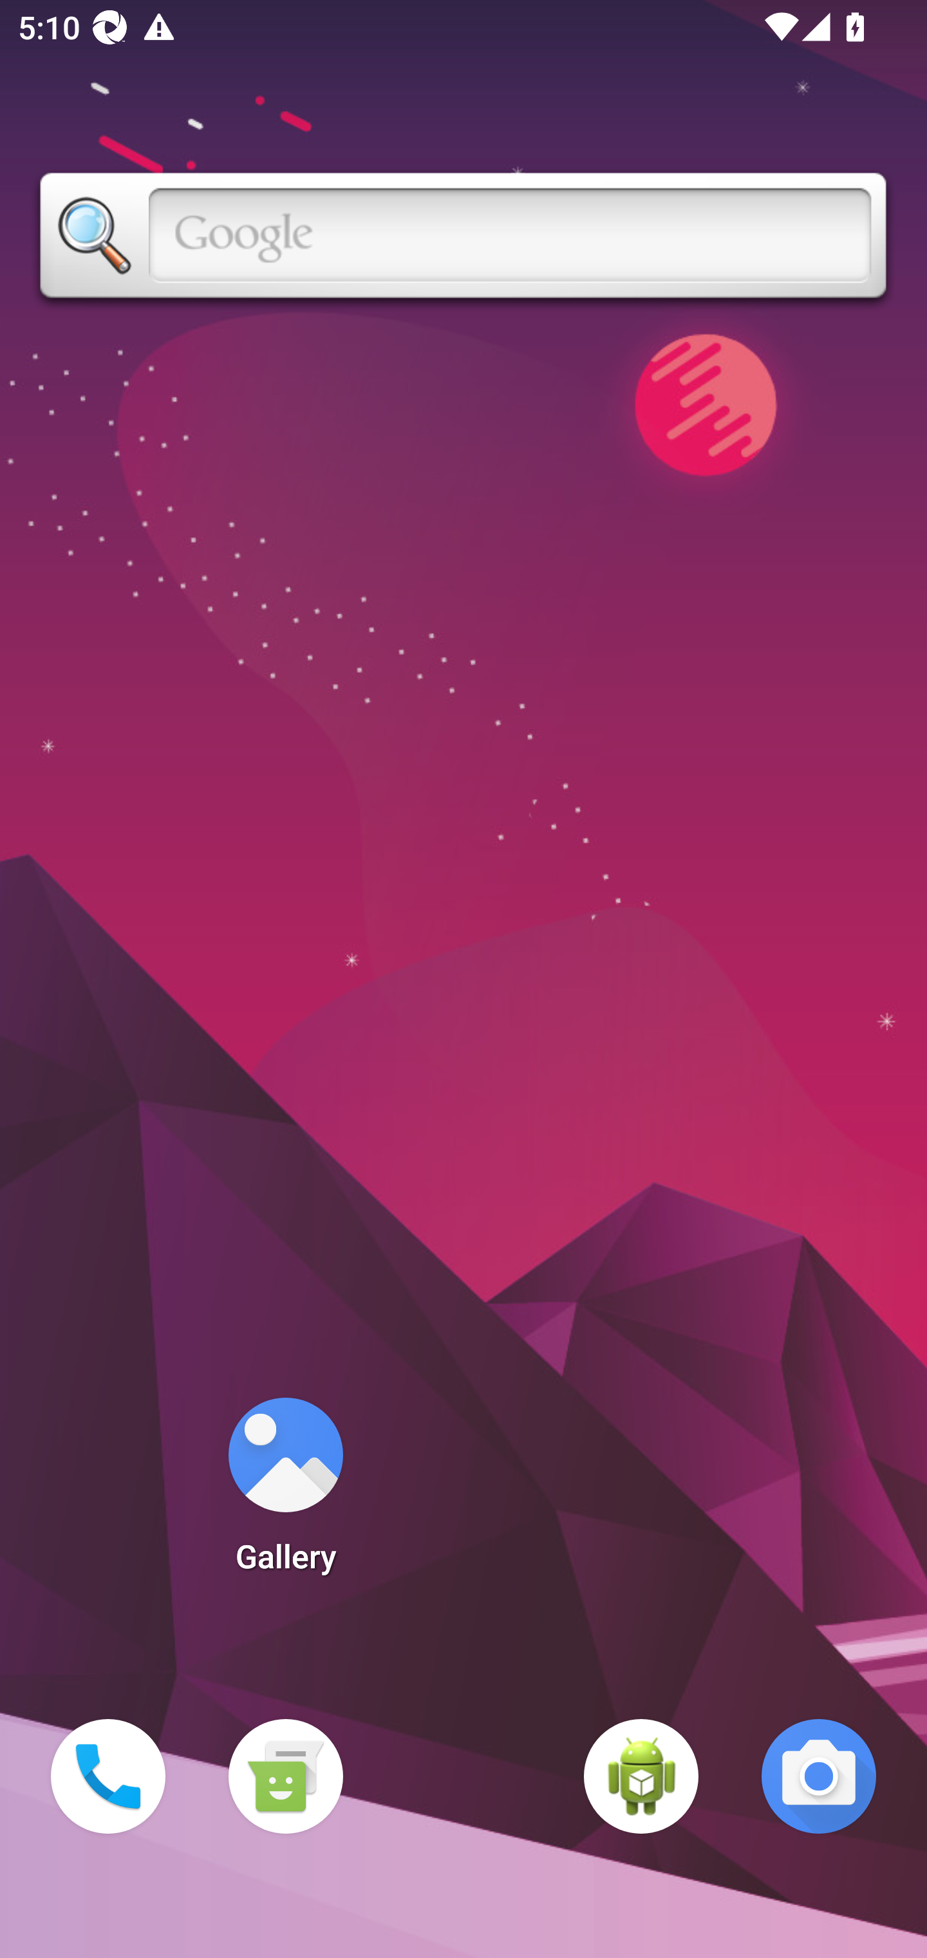 Image resolution: width=927 pixels, height=1958 pixels. I want to click on Gallery, so click(285, 1493).